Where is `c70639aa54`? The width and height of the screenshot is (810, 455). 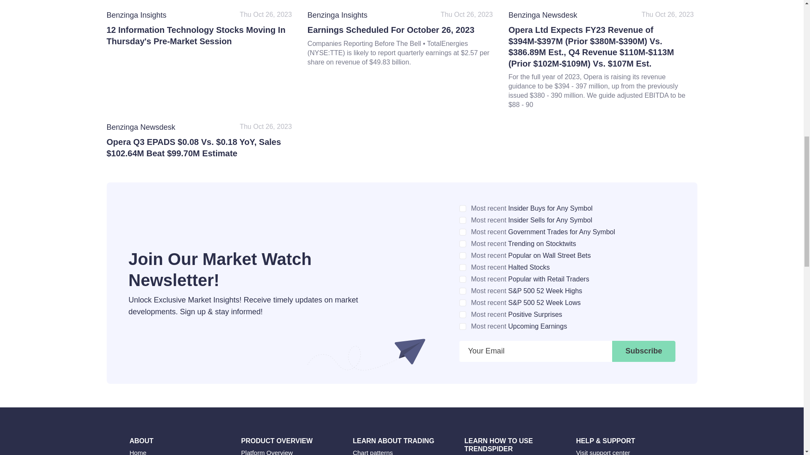
c70639aa54 is located at coordinates (462, 244).